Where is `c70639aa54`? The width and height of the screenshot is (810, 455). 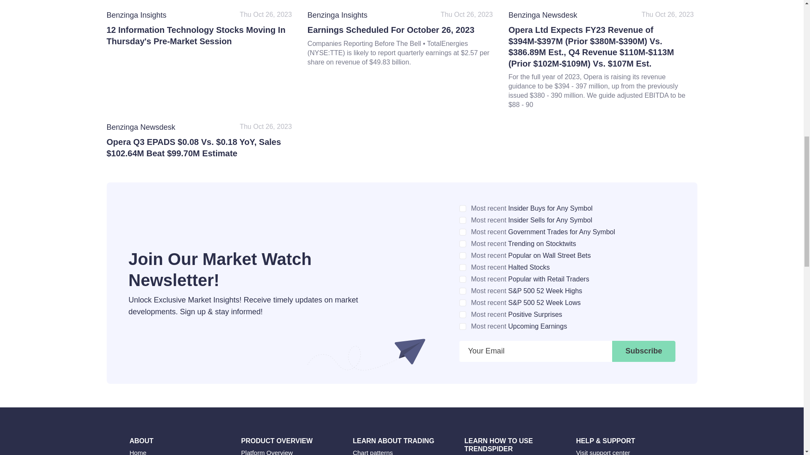
c70639aa54 is located at coordinates (462, 244).